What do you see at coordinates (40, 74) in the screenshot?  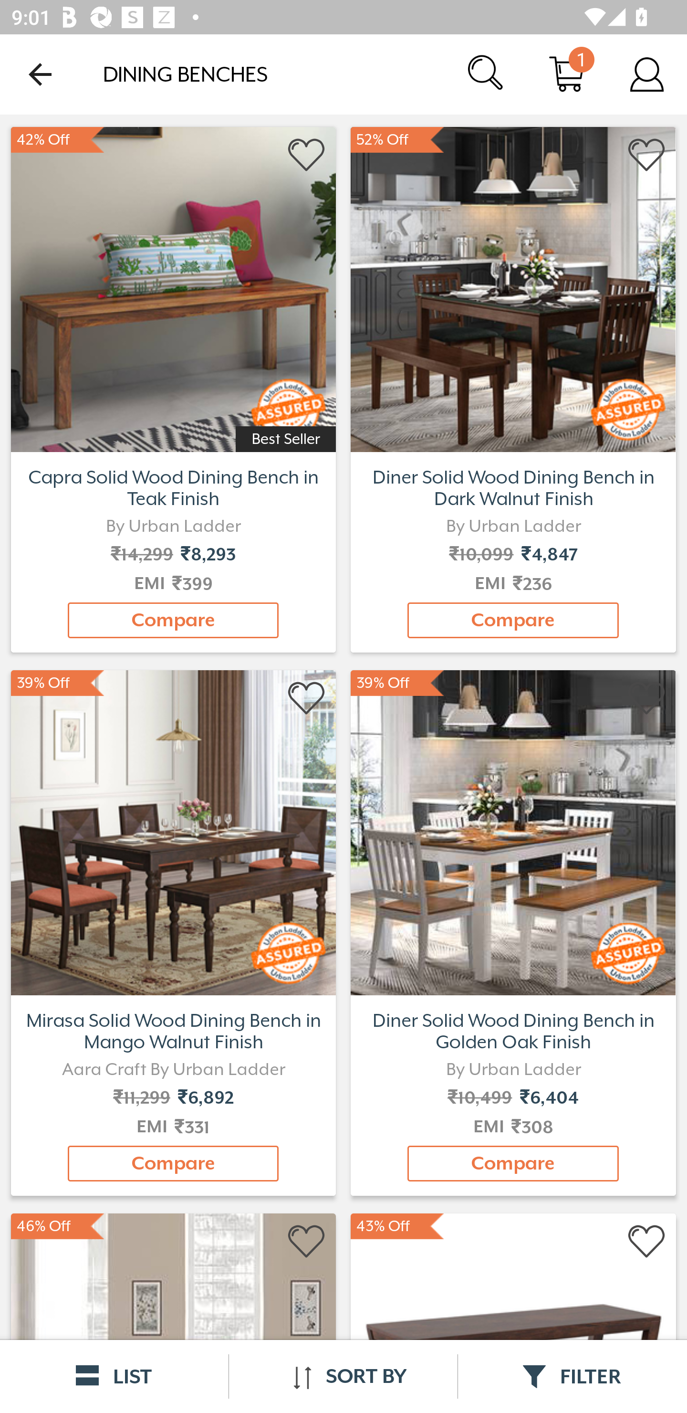 I see `Navigate up` at bounding box center [40, 74].